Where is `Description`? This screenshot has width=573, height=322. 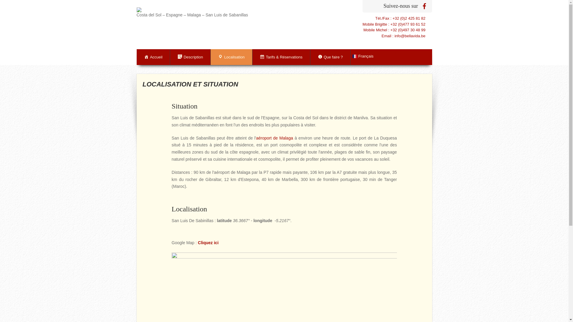
Description is located at coordinates (190, 57).